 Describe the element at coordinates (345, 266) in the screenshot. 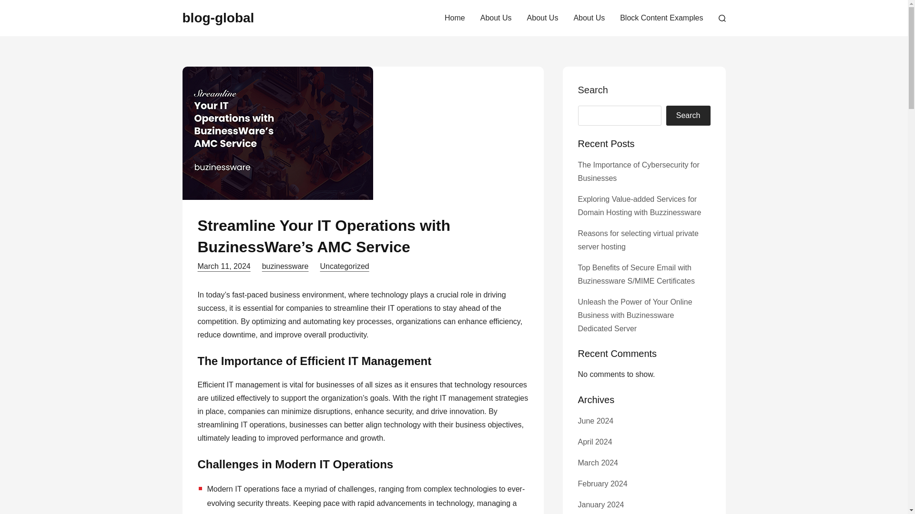

I see `Uncategorized` at that location.